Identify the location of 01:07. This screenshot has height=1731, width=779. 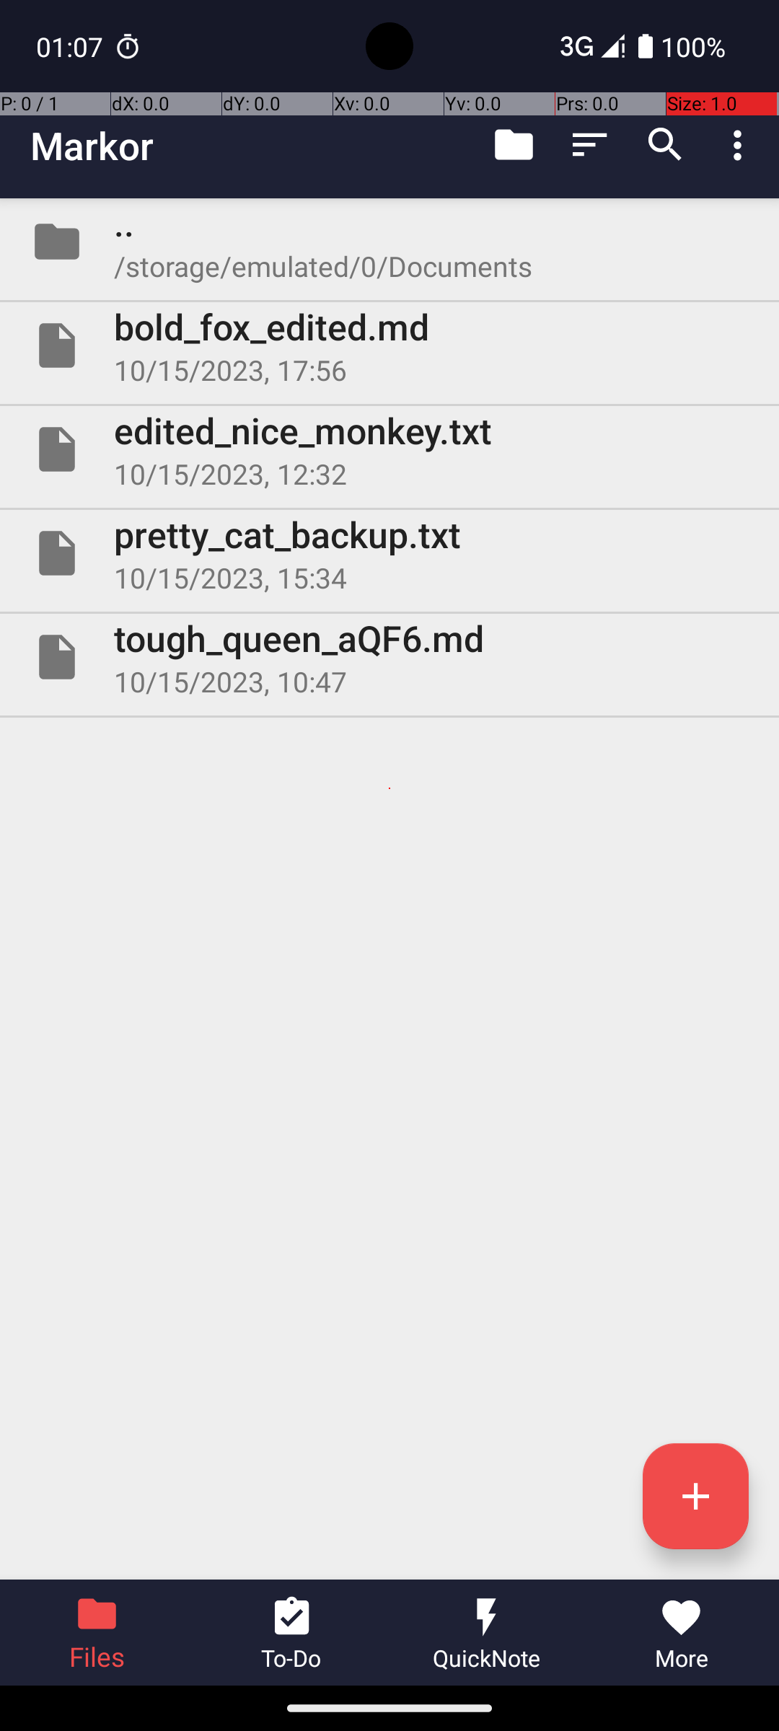
(71, 46).